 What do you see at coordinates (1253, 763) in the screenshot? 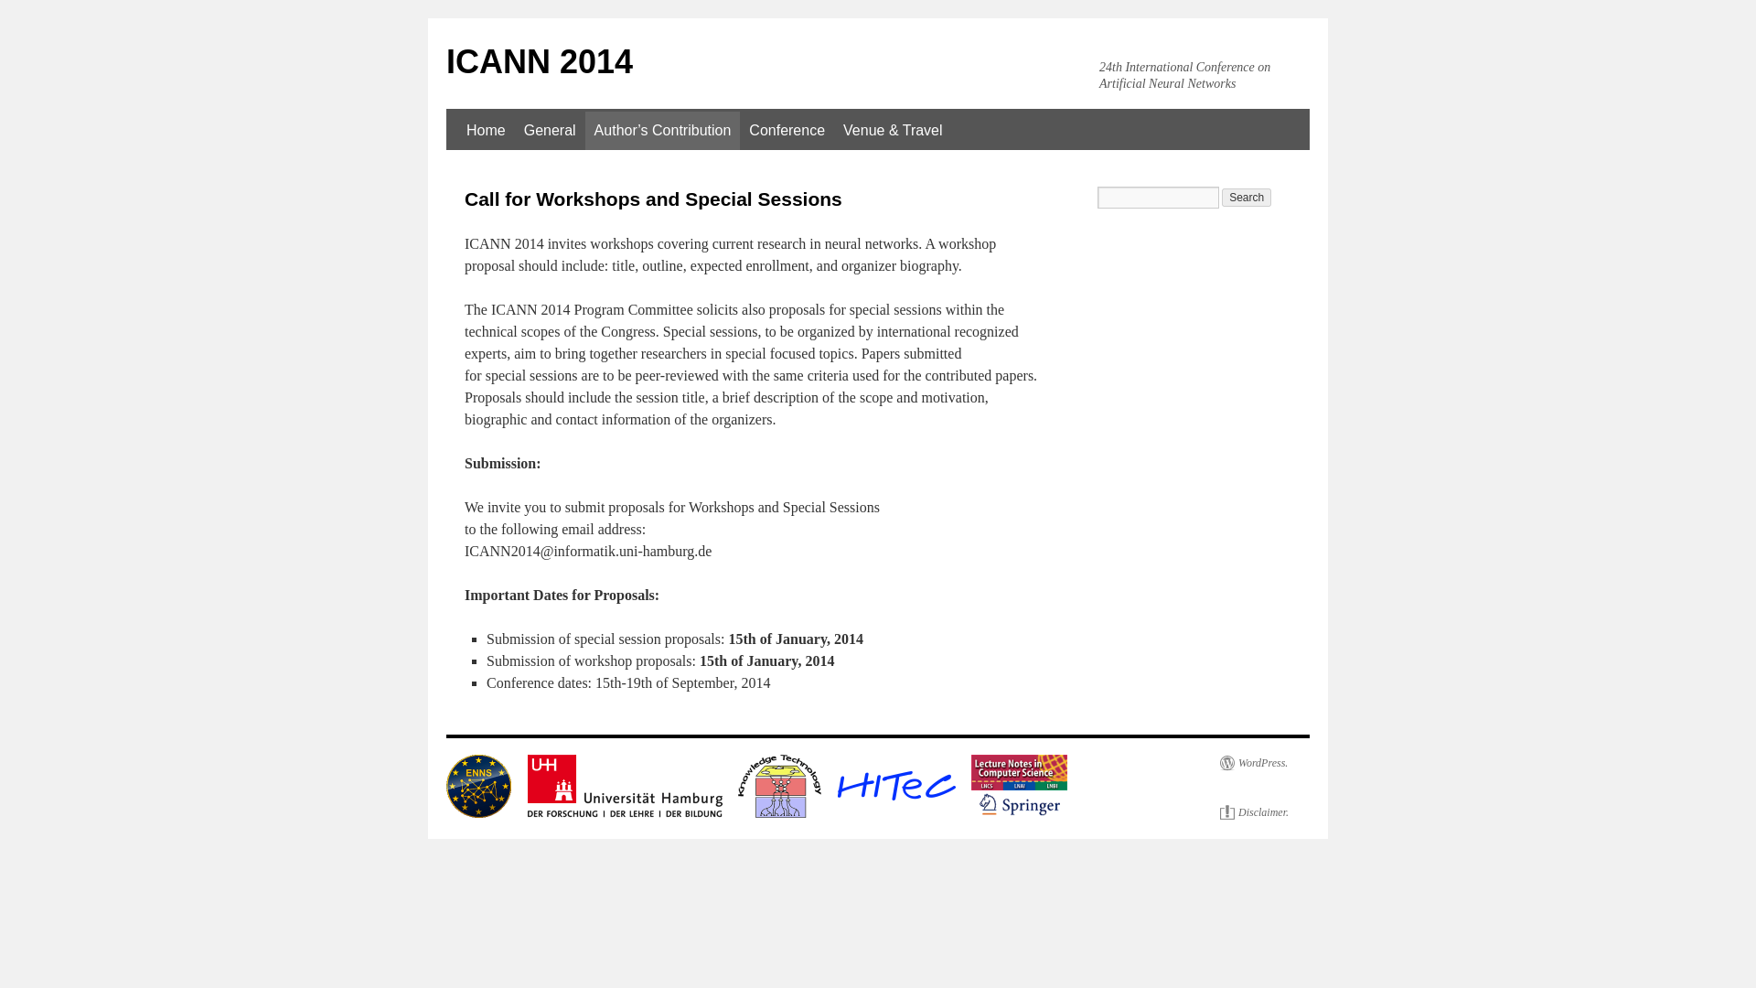
I see `WordPress.` at bounding box center [1253, 763].